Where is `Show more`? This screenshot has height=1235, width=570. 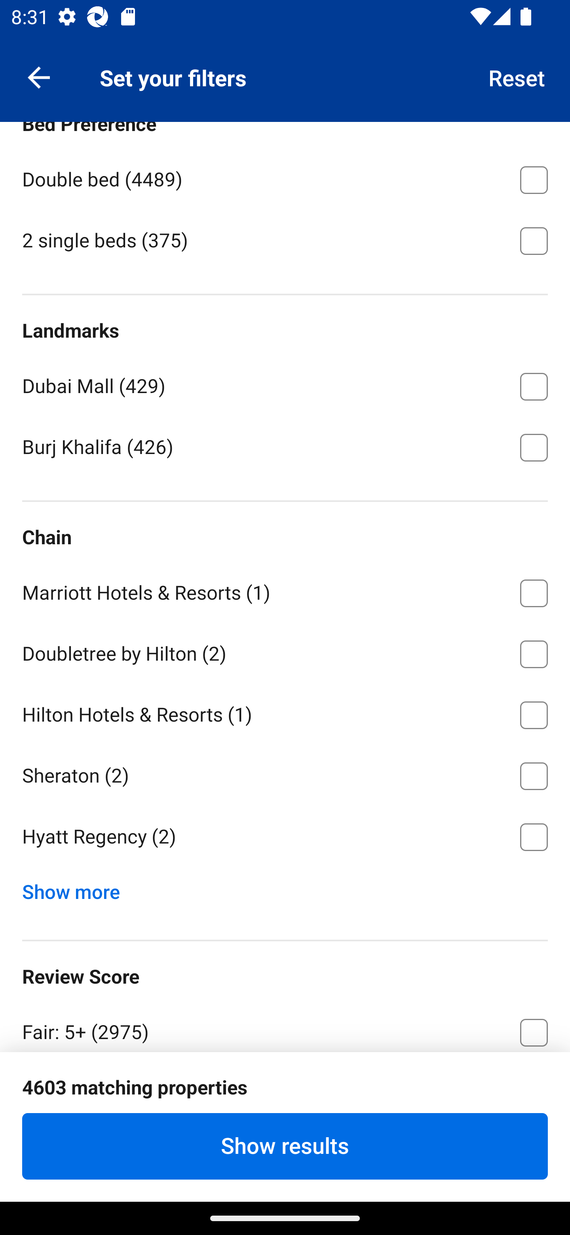 Show more is located at coordinates (77, 888).